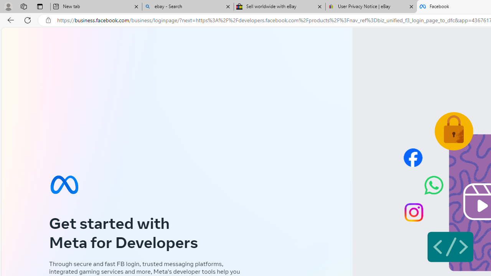 Image resolution: width=491 pixels, height=276 pixels. Describe the element at coordinates (188, 7) in the screenshot. I see `ebay - Search` at that location.